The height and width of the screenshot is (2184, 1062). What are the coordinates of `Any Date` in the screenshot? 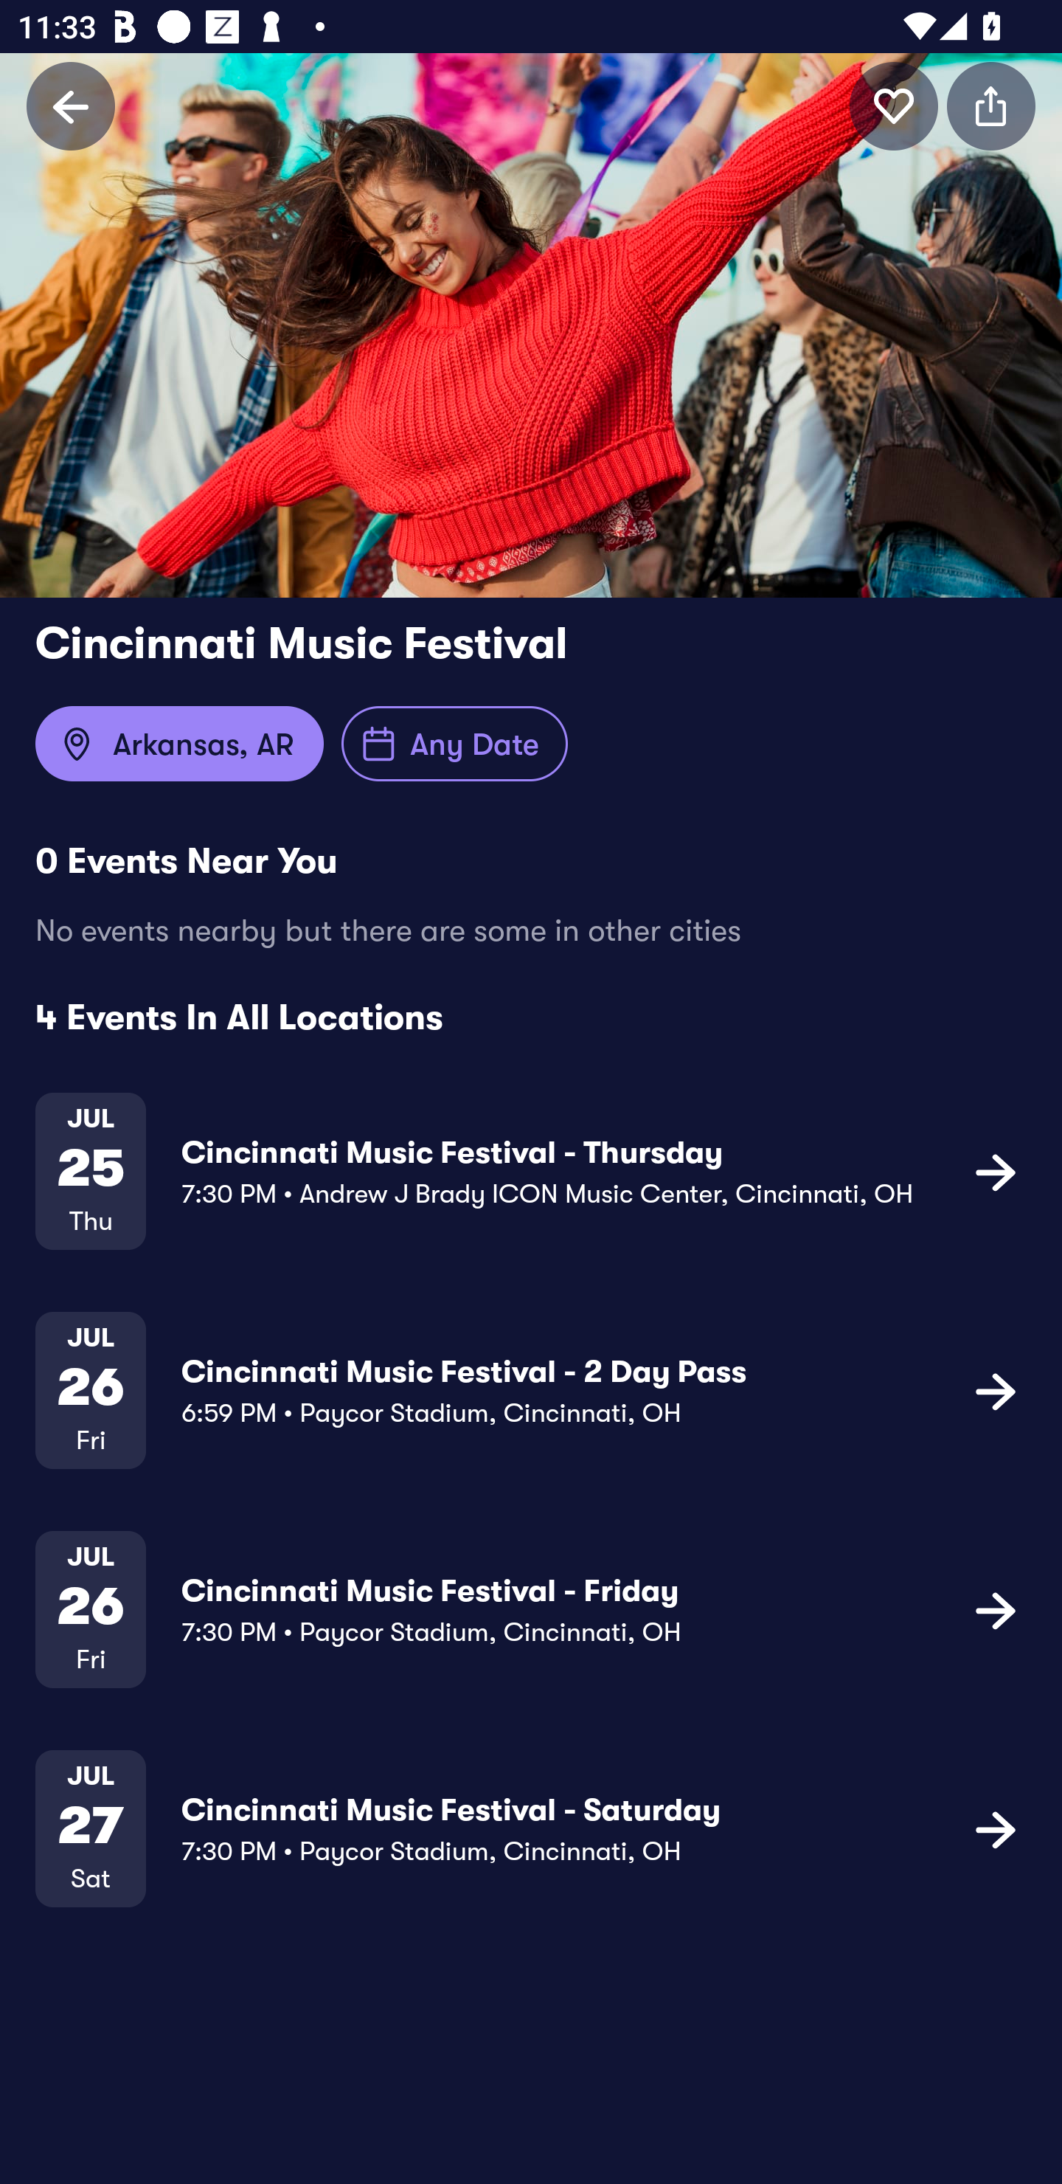 It's located at (454, 744).